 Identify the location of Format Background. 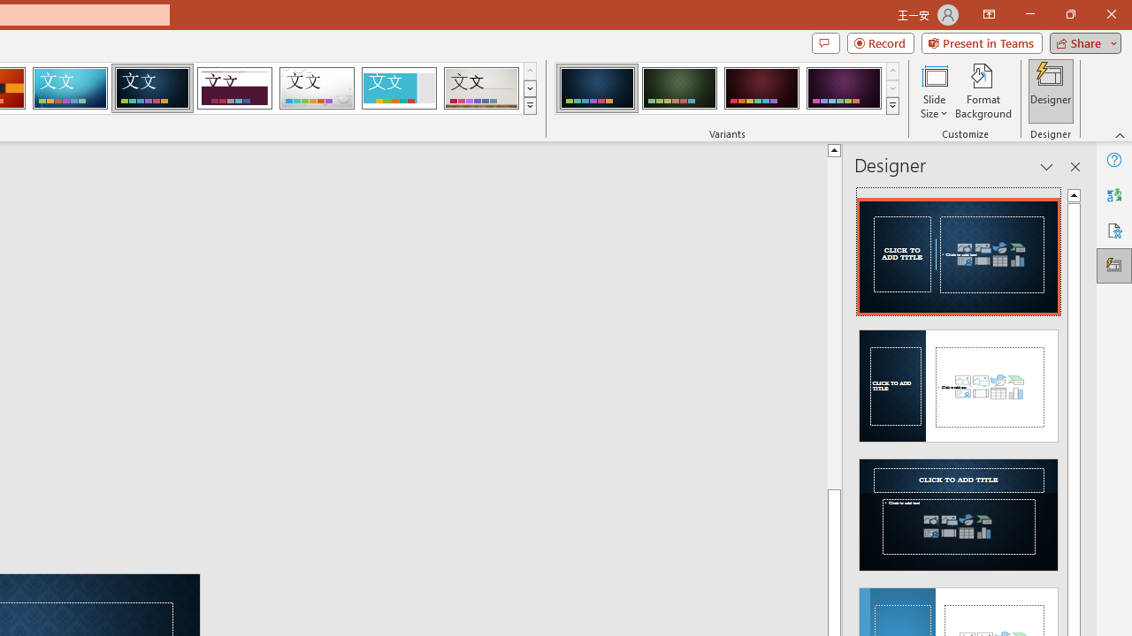
(983, 90).